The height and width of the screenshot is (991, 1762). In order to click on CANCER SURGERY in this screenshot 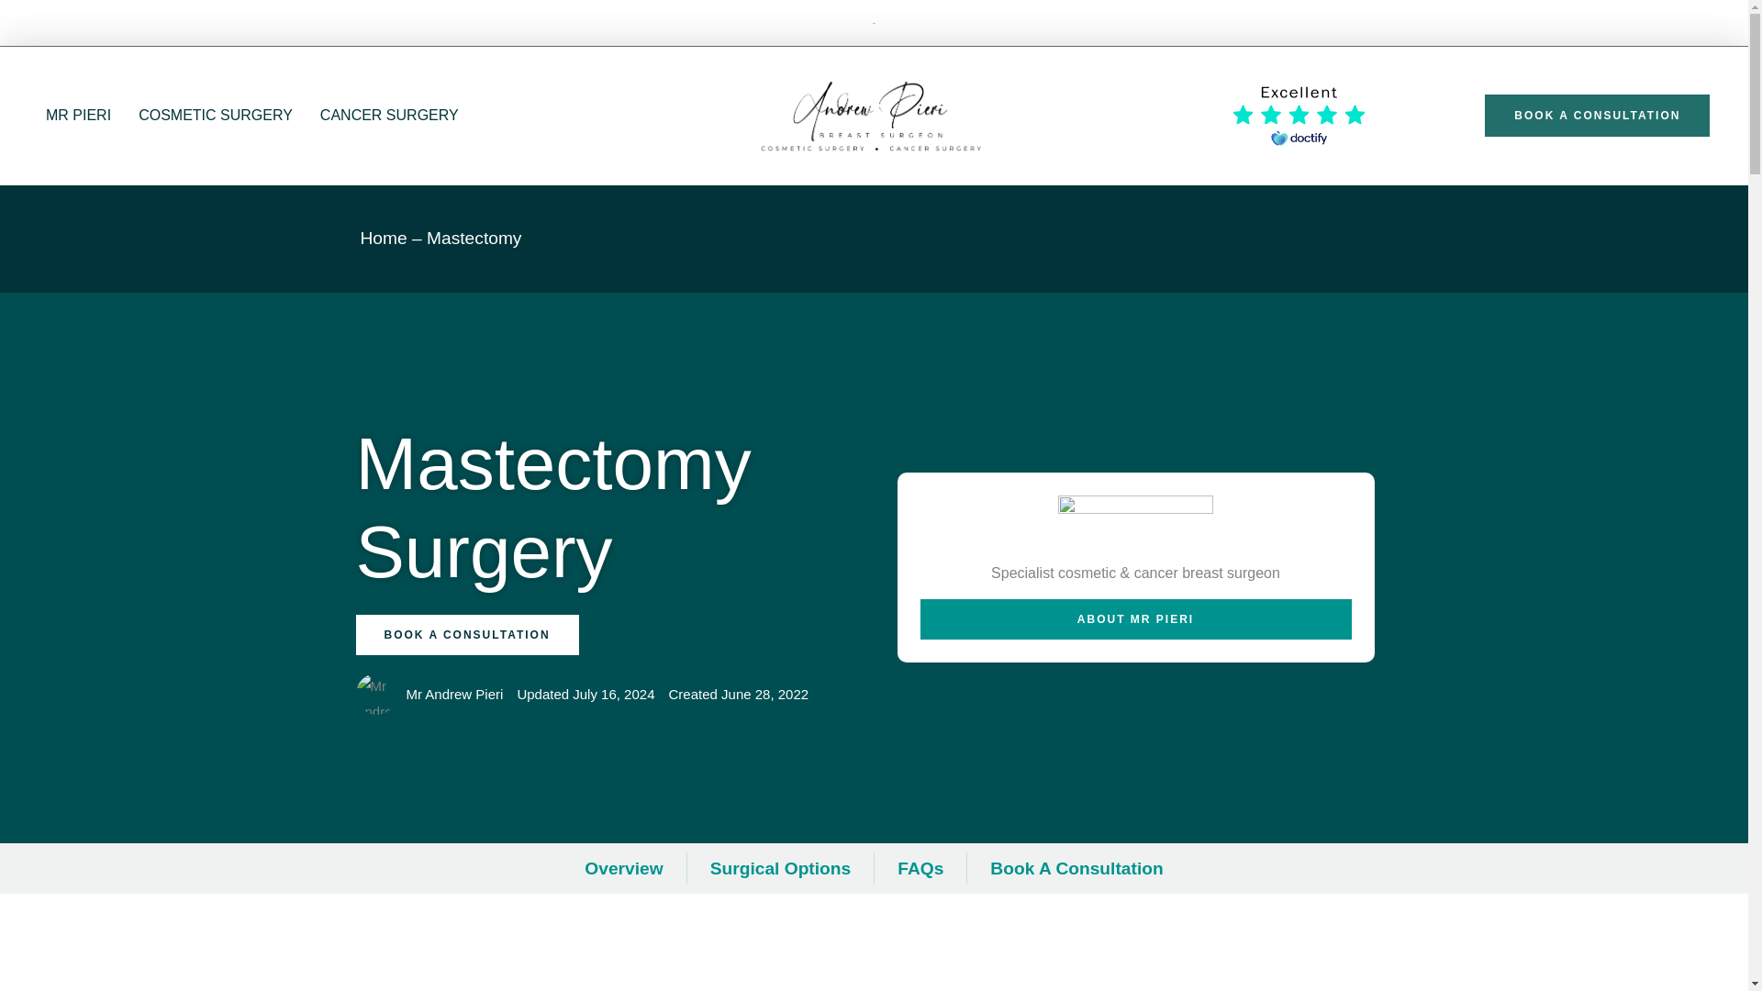, I will do `click(389, 116)`.